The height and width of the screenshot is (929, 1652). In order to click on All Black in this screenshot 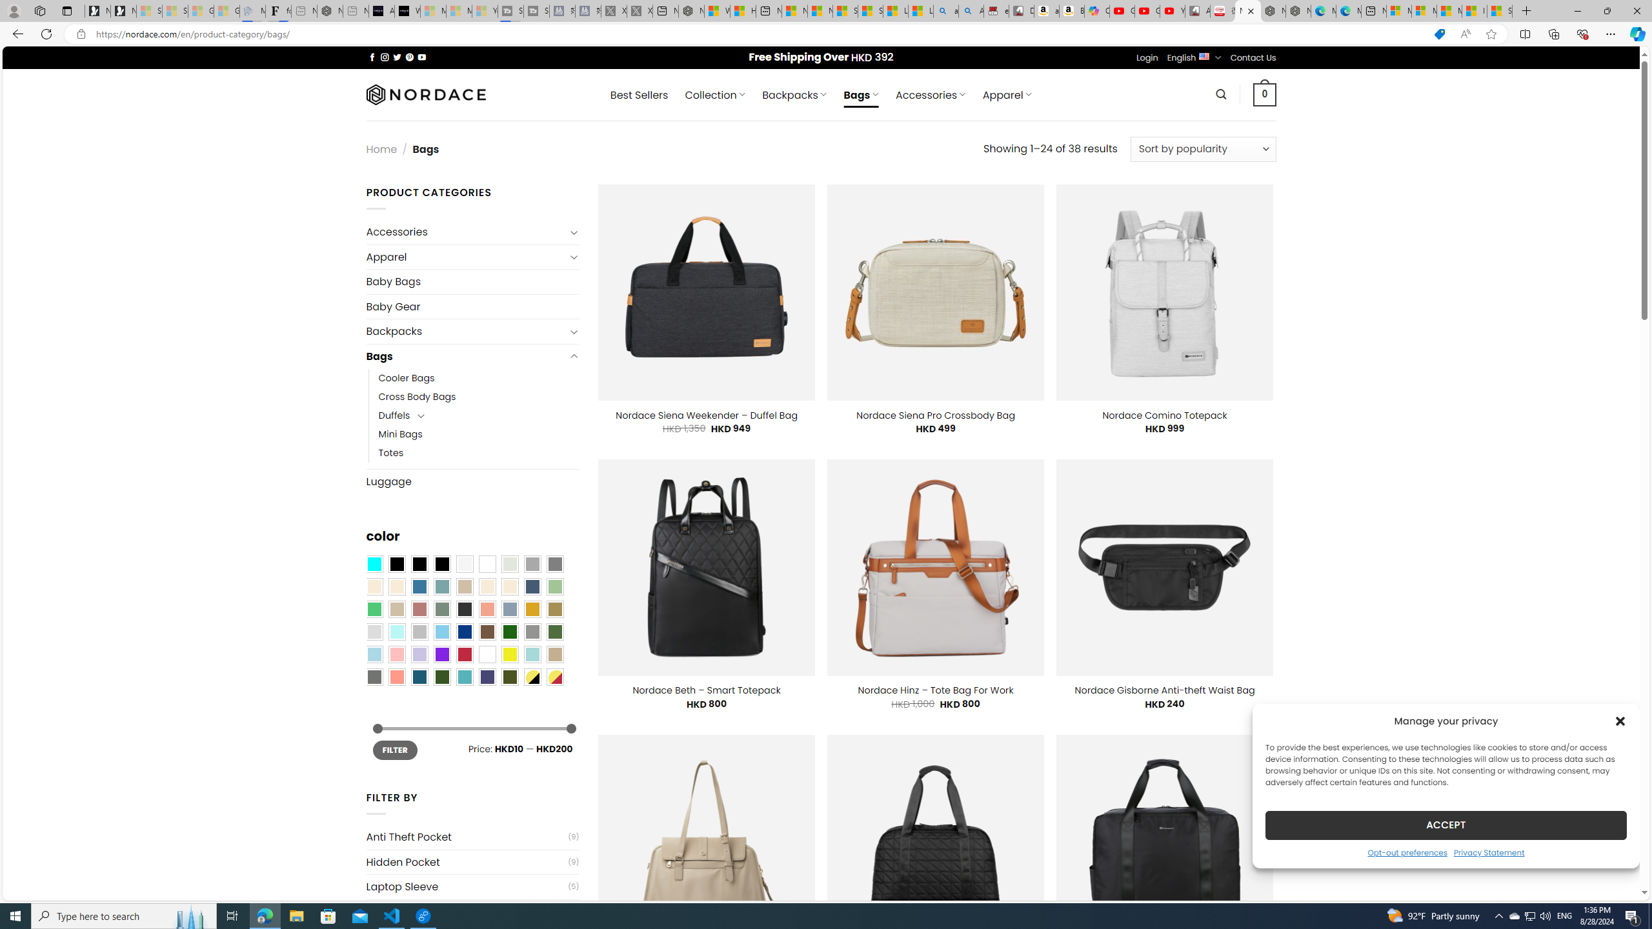, I will do `click(396, 564)`.